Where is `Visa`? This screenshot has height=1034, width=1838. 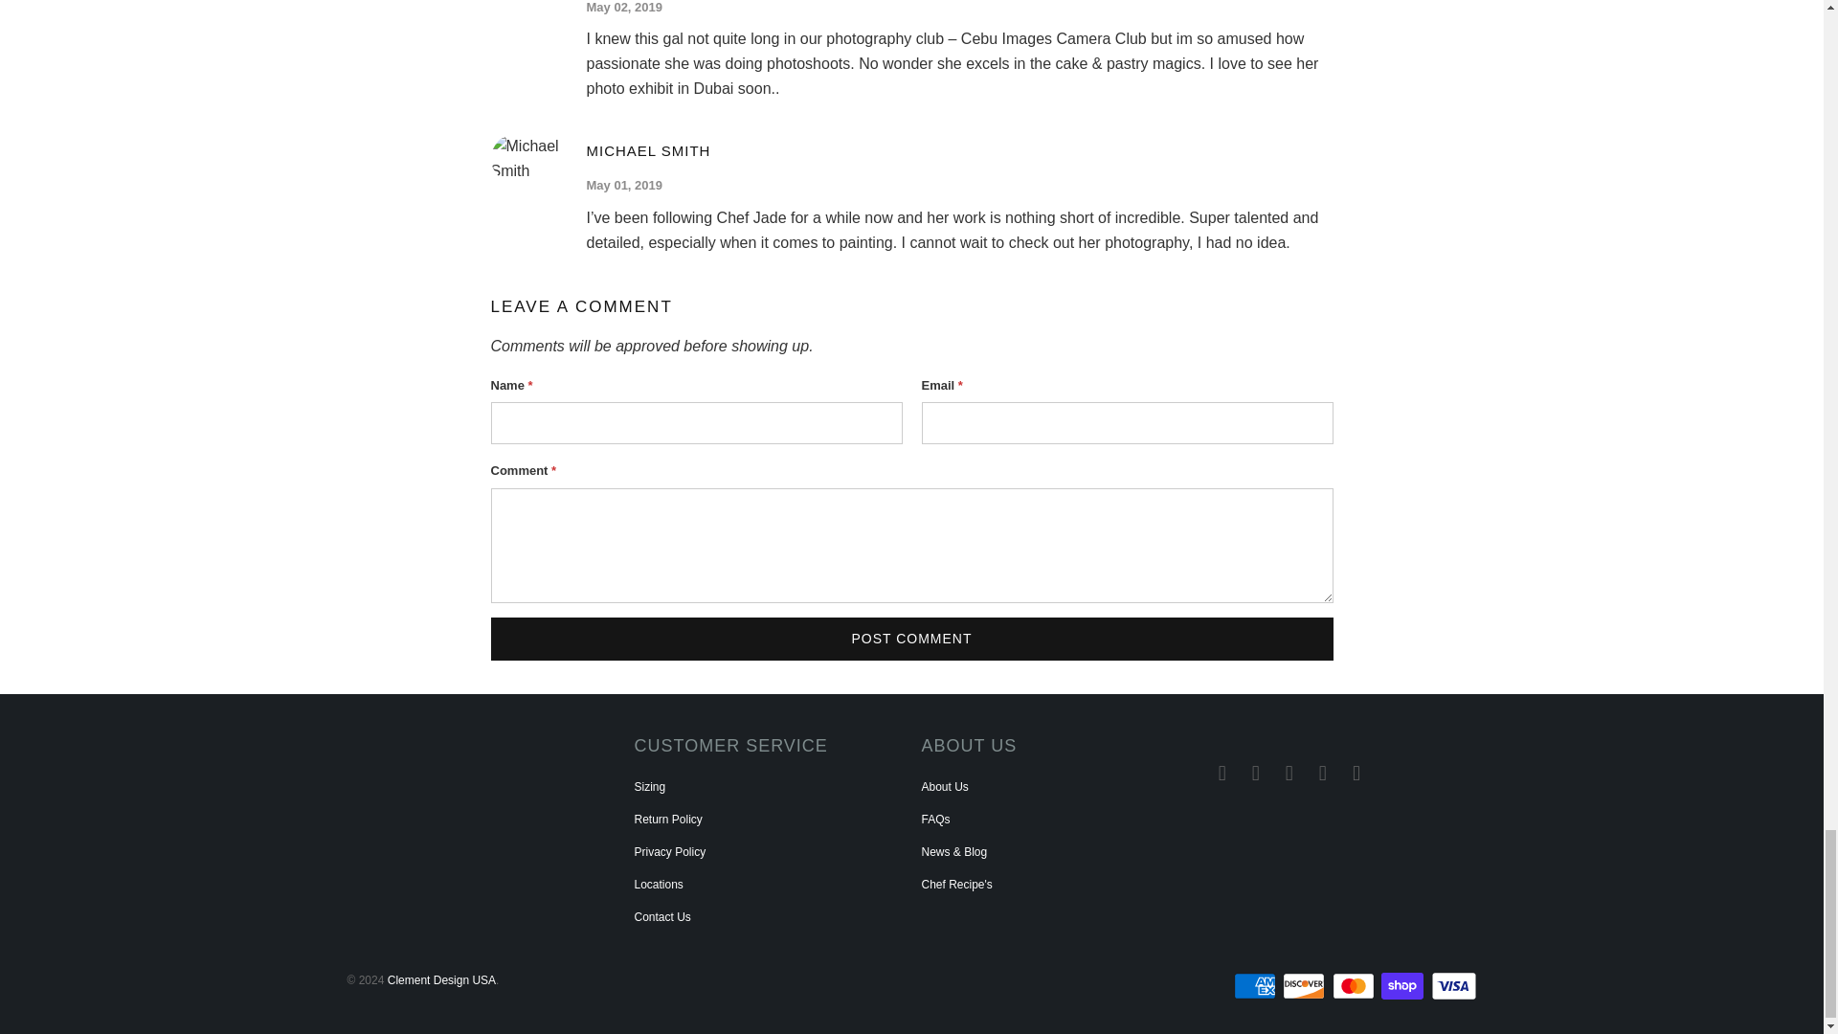
Visa is located at coordinates (1452, 986).